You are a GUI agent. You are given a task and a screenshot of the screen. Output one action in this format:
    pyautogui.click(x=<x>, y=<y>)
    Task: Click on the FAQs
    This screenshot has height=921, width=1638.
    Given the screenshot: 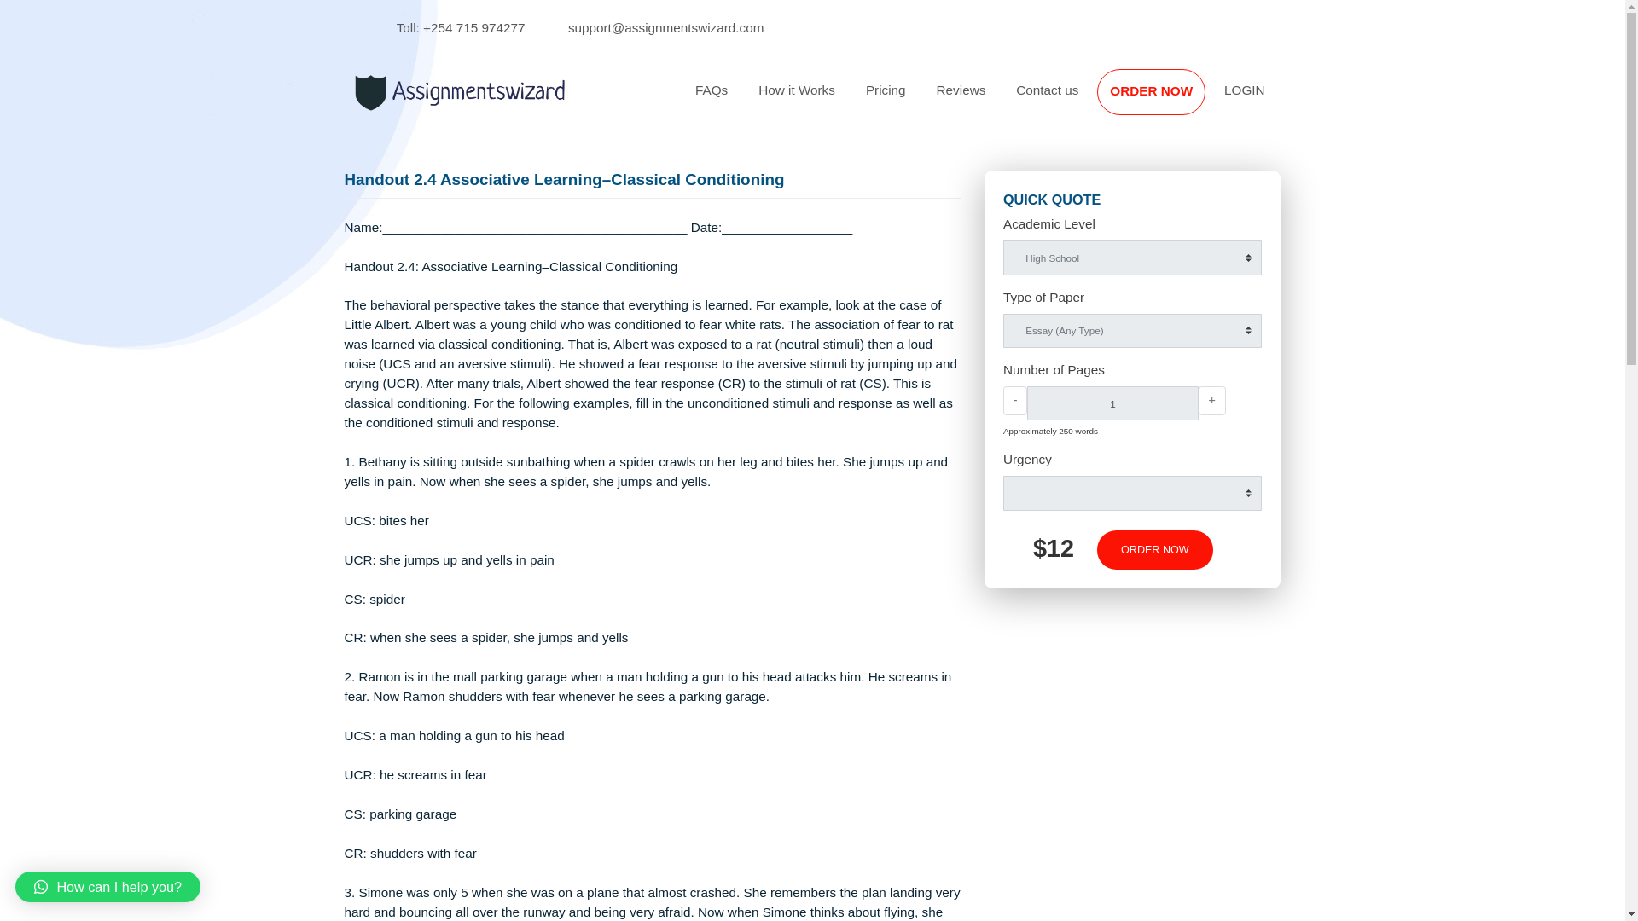 What is the action you would take?
    pyautogui.click(x=790, y=101)
    